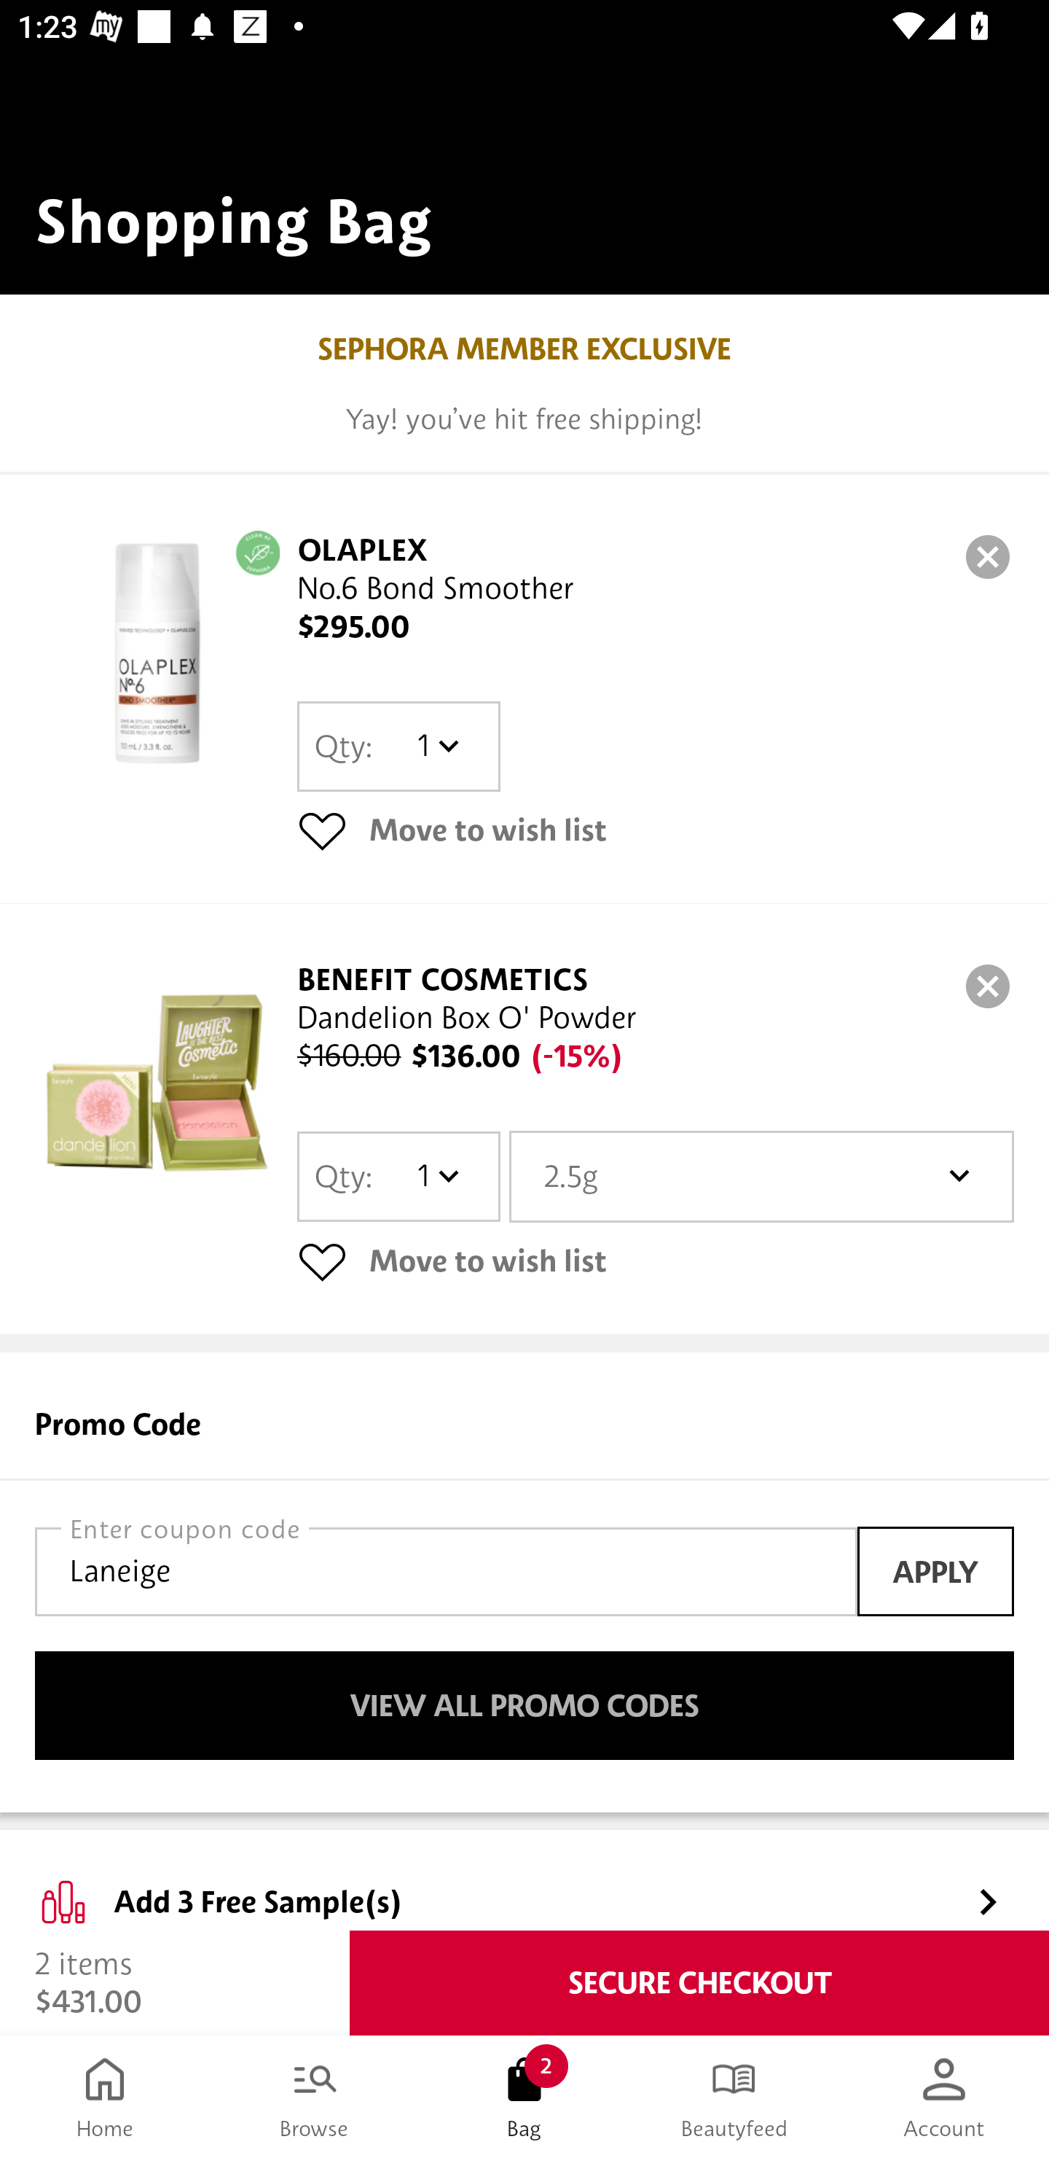 The width and height of the screenshot is (1049, 2158). What do you see at coordinates (524, 1706) in the screenshot?
I see `VIEW ALL PROMO CODES` at bounding box center [524, 1706].